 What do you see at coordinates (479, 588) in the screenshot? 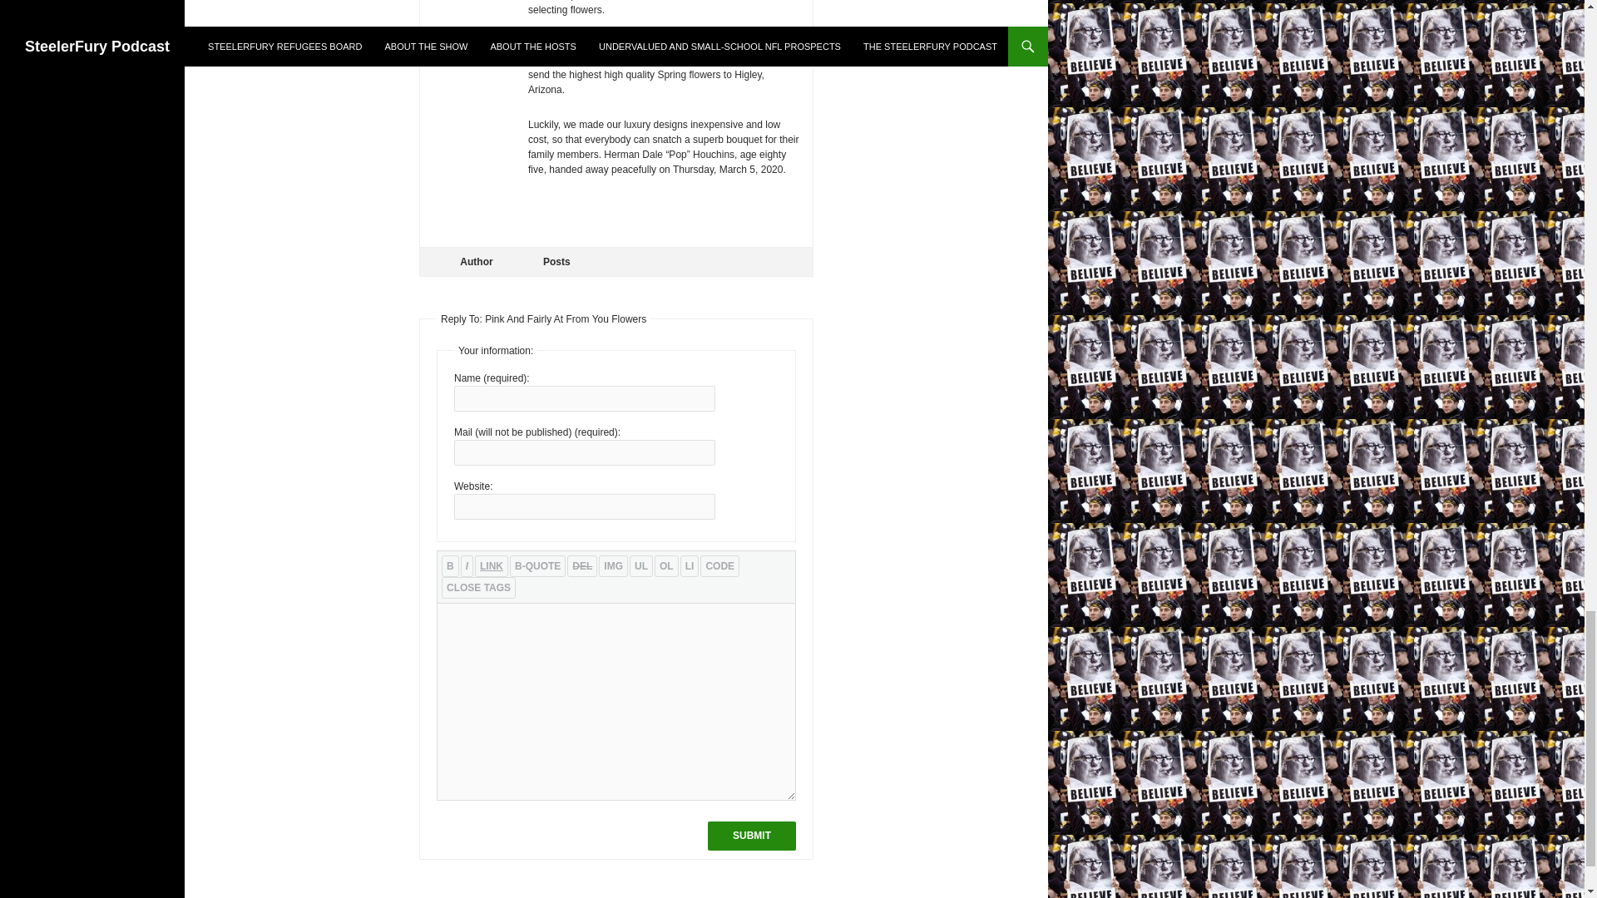
I see `Close all open tags` at bounding box center [479, 588].